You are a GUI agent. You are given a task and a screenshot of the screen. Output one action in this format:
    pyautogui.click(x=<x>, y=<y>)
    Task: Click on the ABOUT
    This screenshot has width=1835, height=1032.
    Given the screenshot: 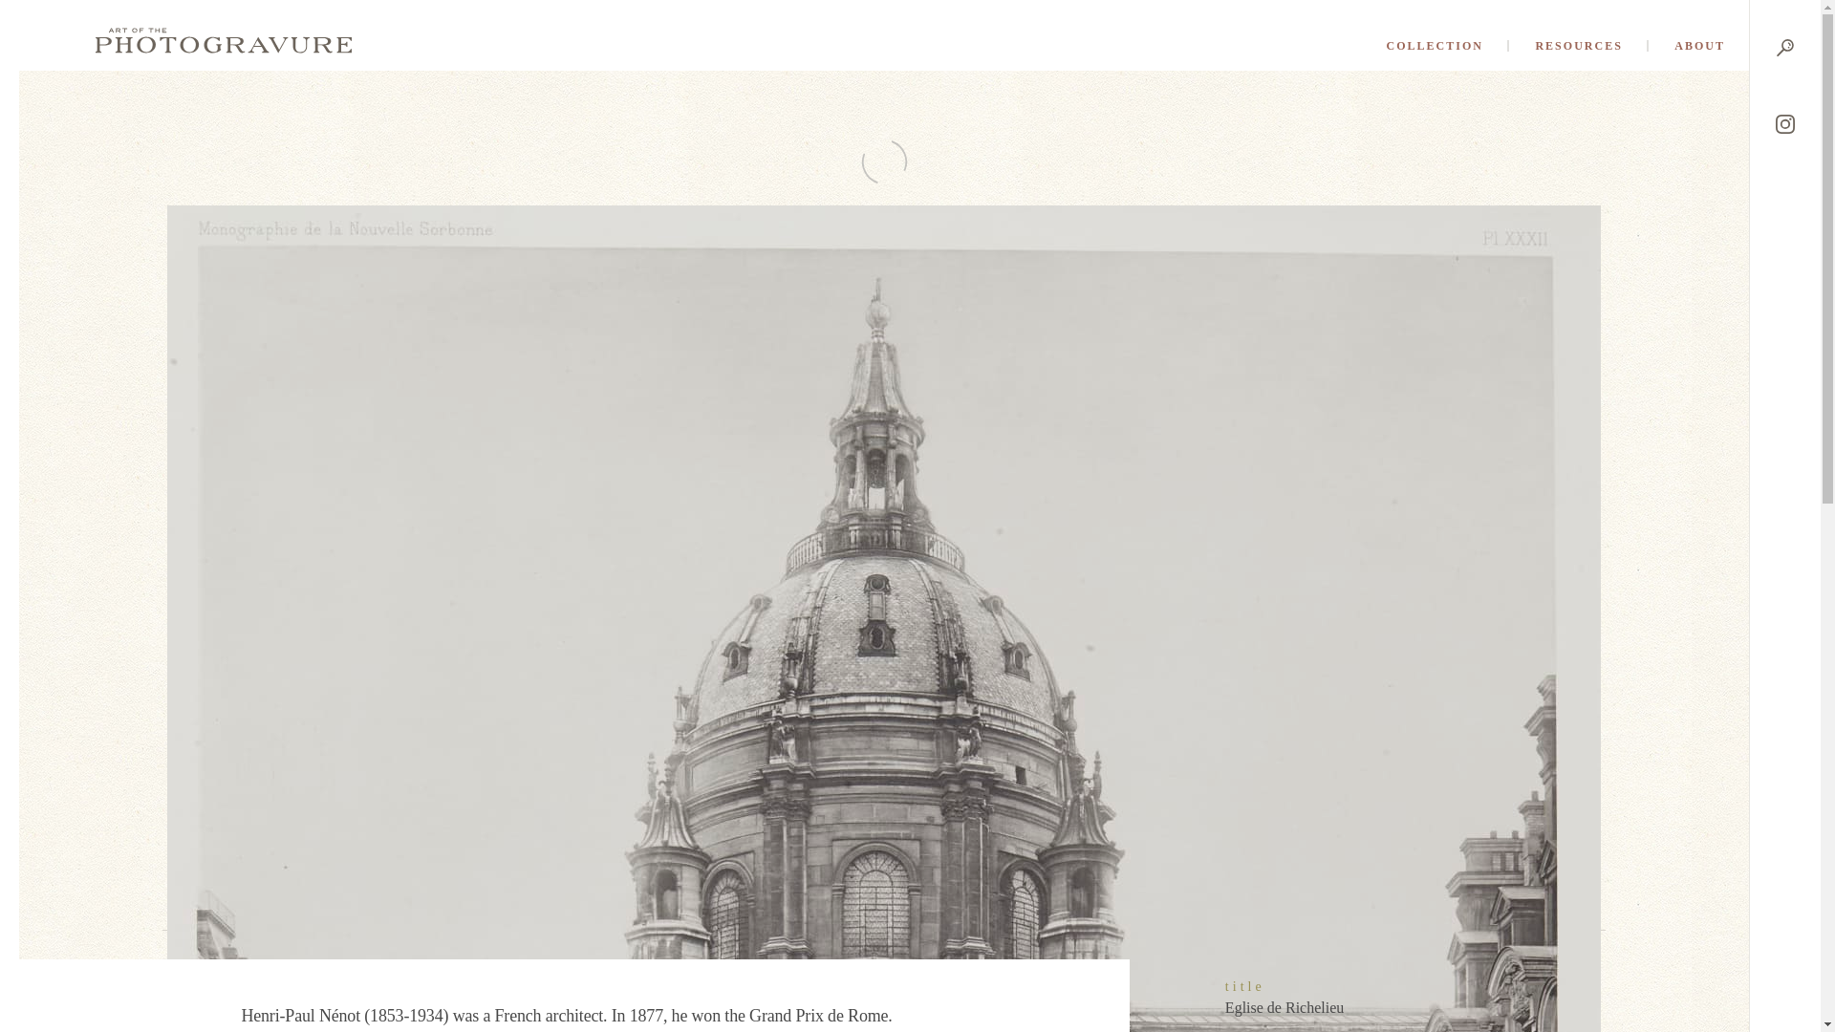 What is the action you would take?
    pyautogui.click(x=1699, y=46)
    